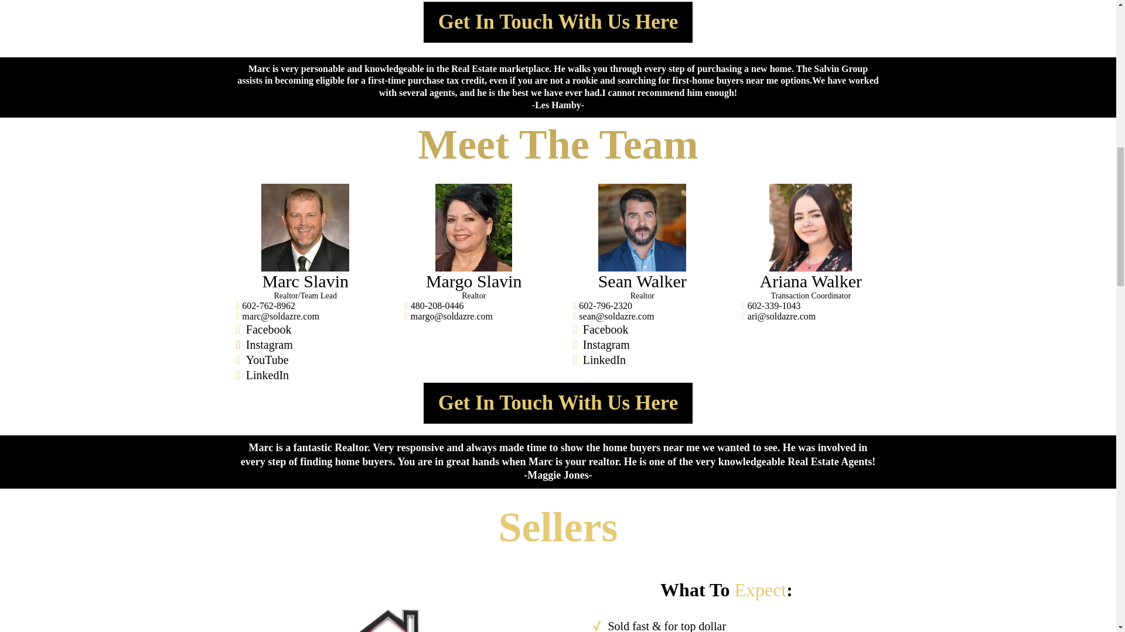 This screenshot has height=632, width=1125. Describe the element at coordinates (606, 305) in the screenshot. I see `602-796-2320` at that location.